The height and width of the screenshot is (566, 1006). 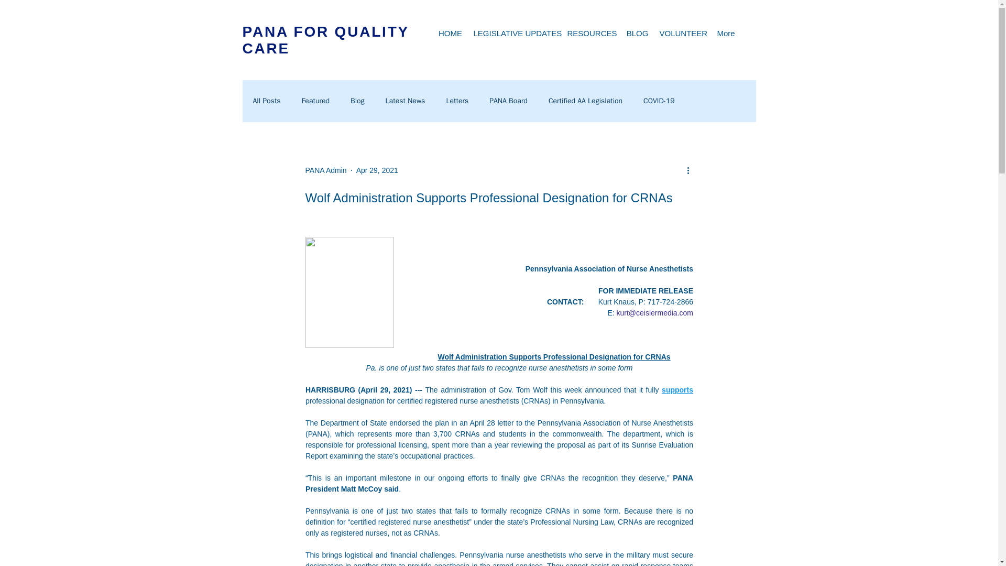 I want to click on PANA Admin, so click(x=325, y=170).